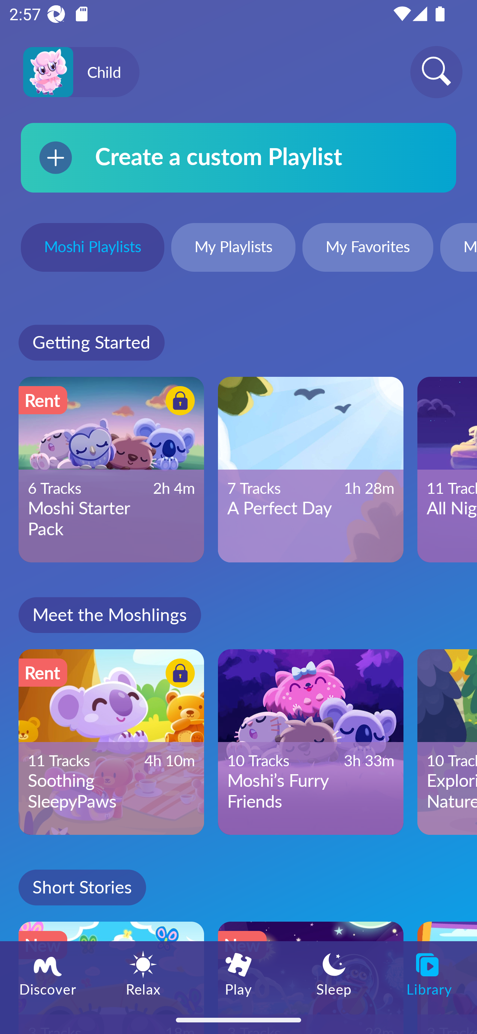 Image resolution: width=477 pixels, height=1034 pixels. What do you see at coordinates (48, 973) in the screenshot?
I see `Discover` at bounding box center [48, 973].